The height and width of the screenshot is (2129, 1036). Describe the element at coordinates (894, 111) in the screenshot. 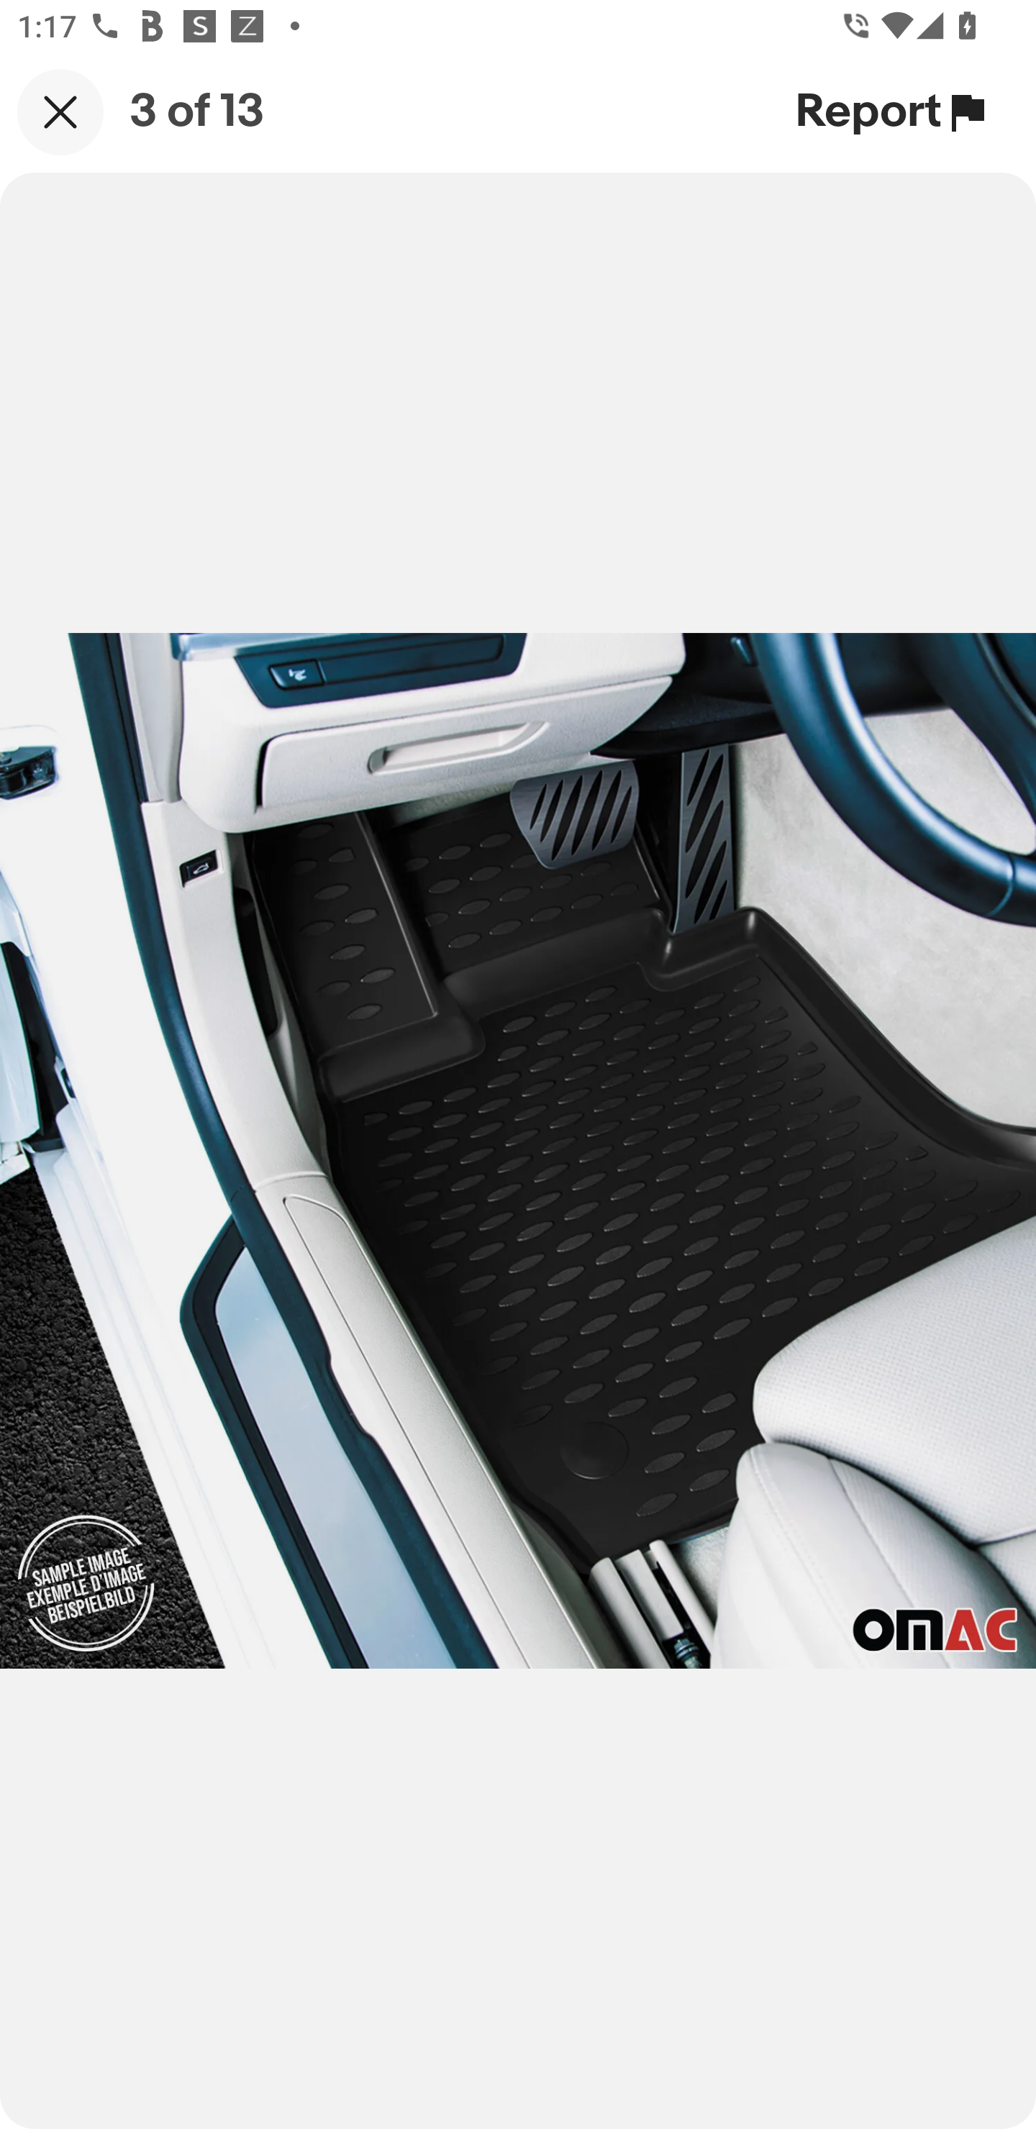

I see `Report Report this item` at that location.